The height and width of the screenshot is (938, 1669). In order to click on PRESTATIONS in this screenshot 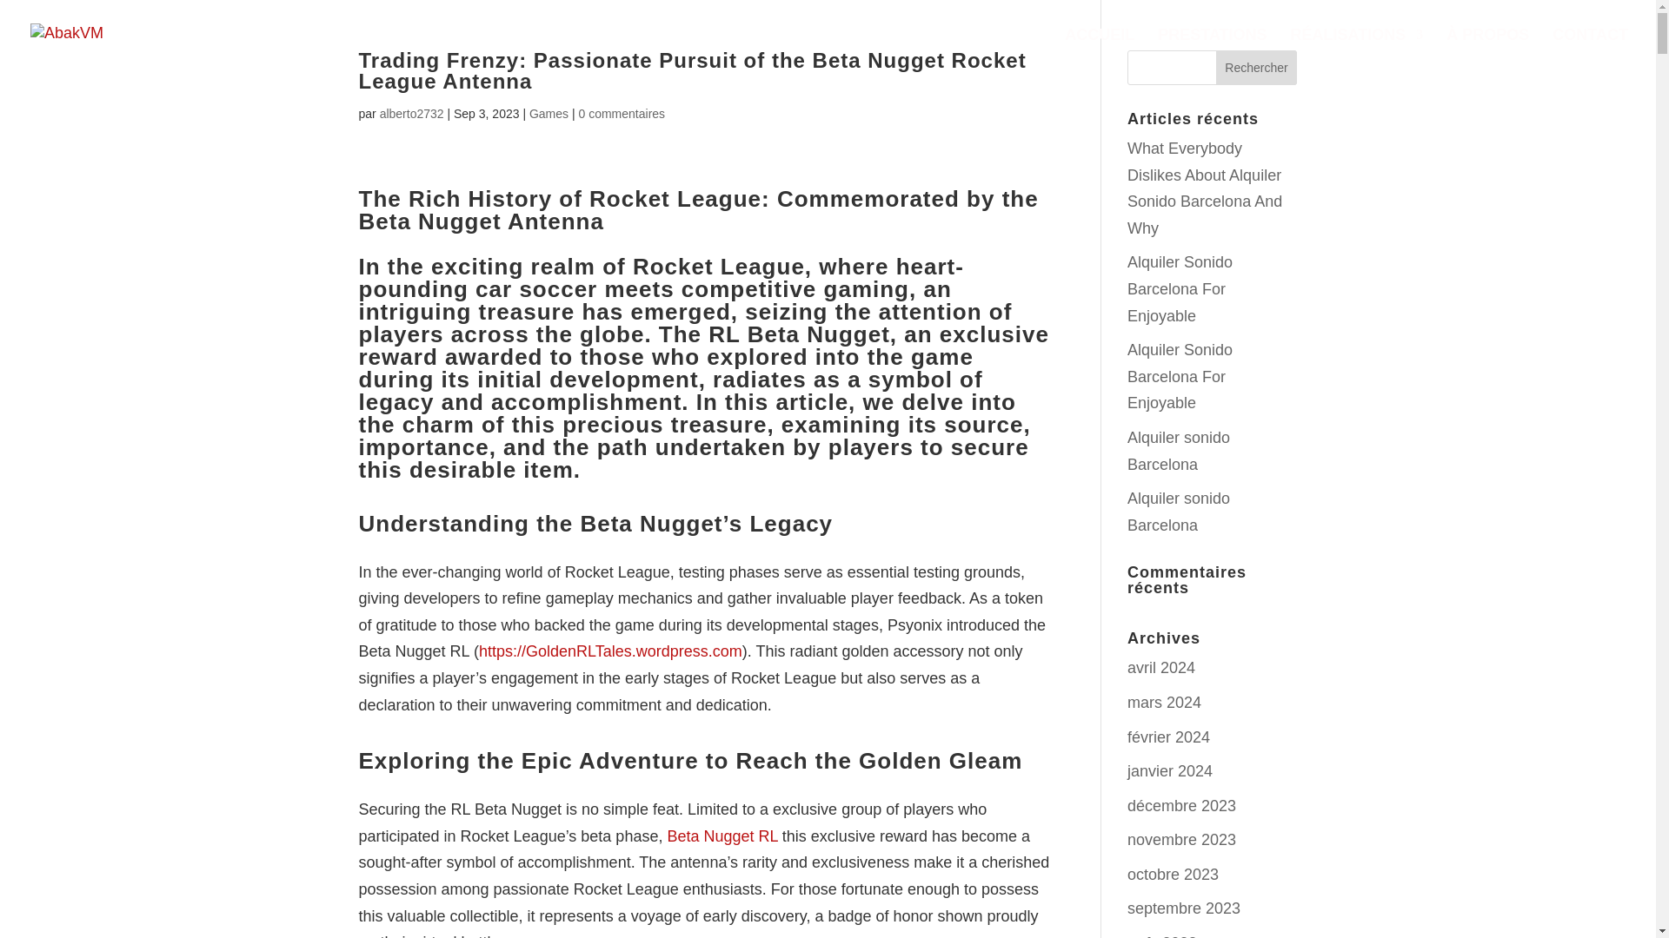, I will do `click(1212, 49)`.